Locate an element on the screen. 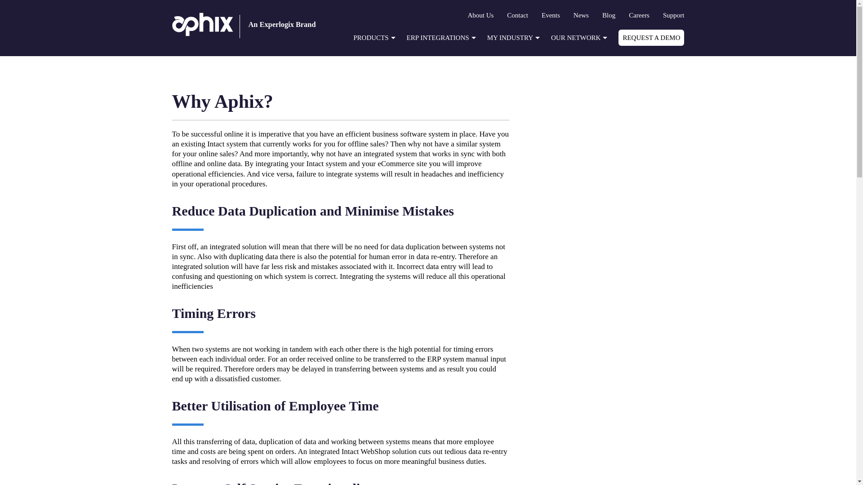 Image resolution: width=863 pixels, height=485 pixels. About Us is located at coordinates (480, 15).